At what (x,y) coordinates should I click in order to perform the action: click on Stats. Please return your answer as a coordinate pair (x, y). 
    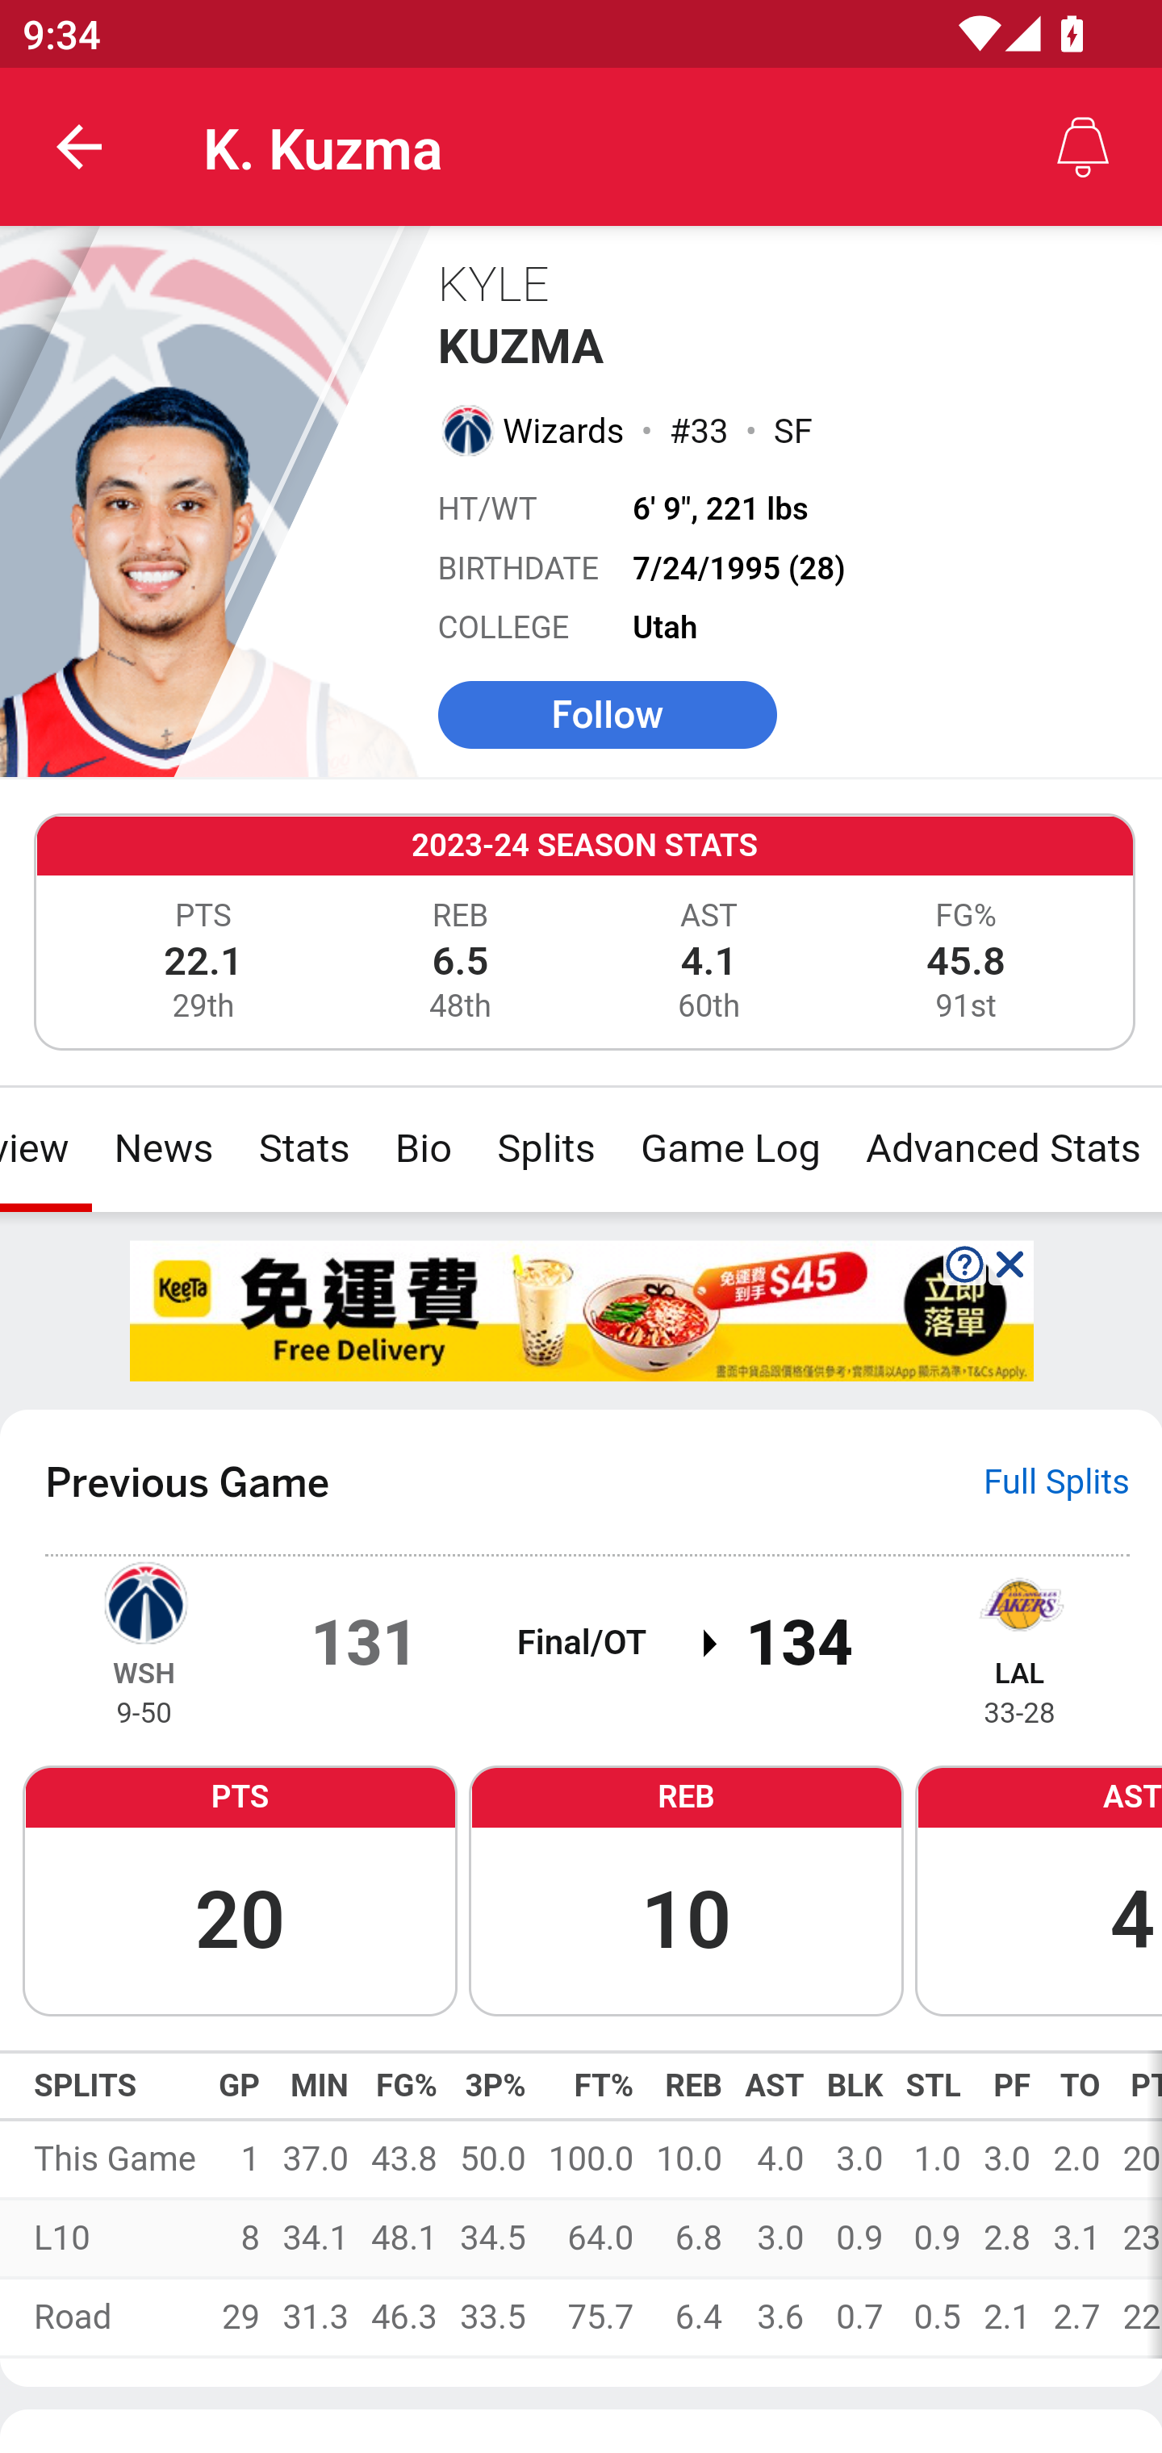
    Looking at the image, I should click on (303, 1149).